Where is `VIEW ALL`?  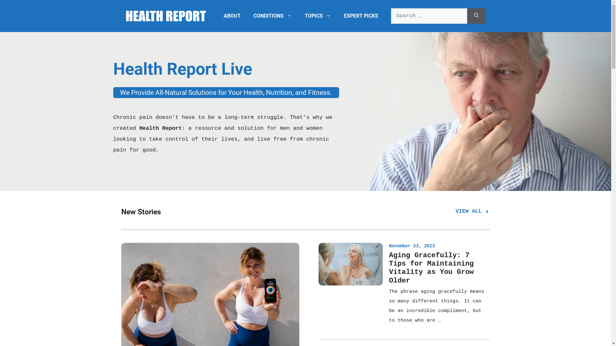
VIEW ALL is located at coordinates (473, 211).